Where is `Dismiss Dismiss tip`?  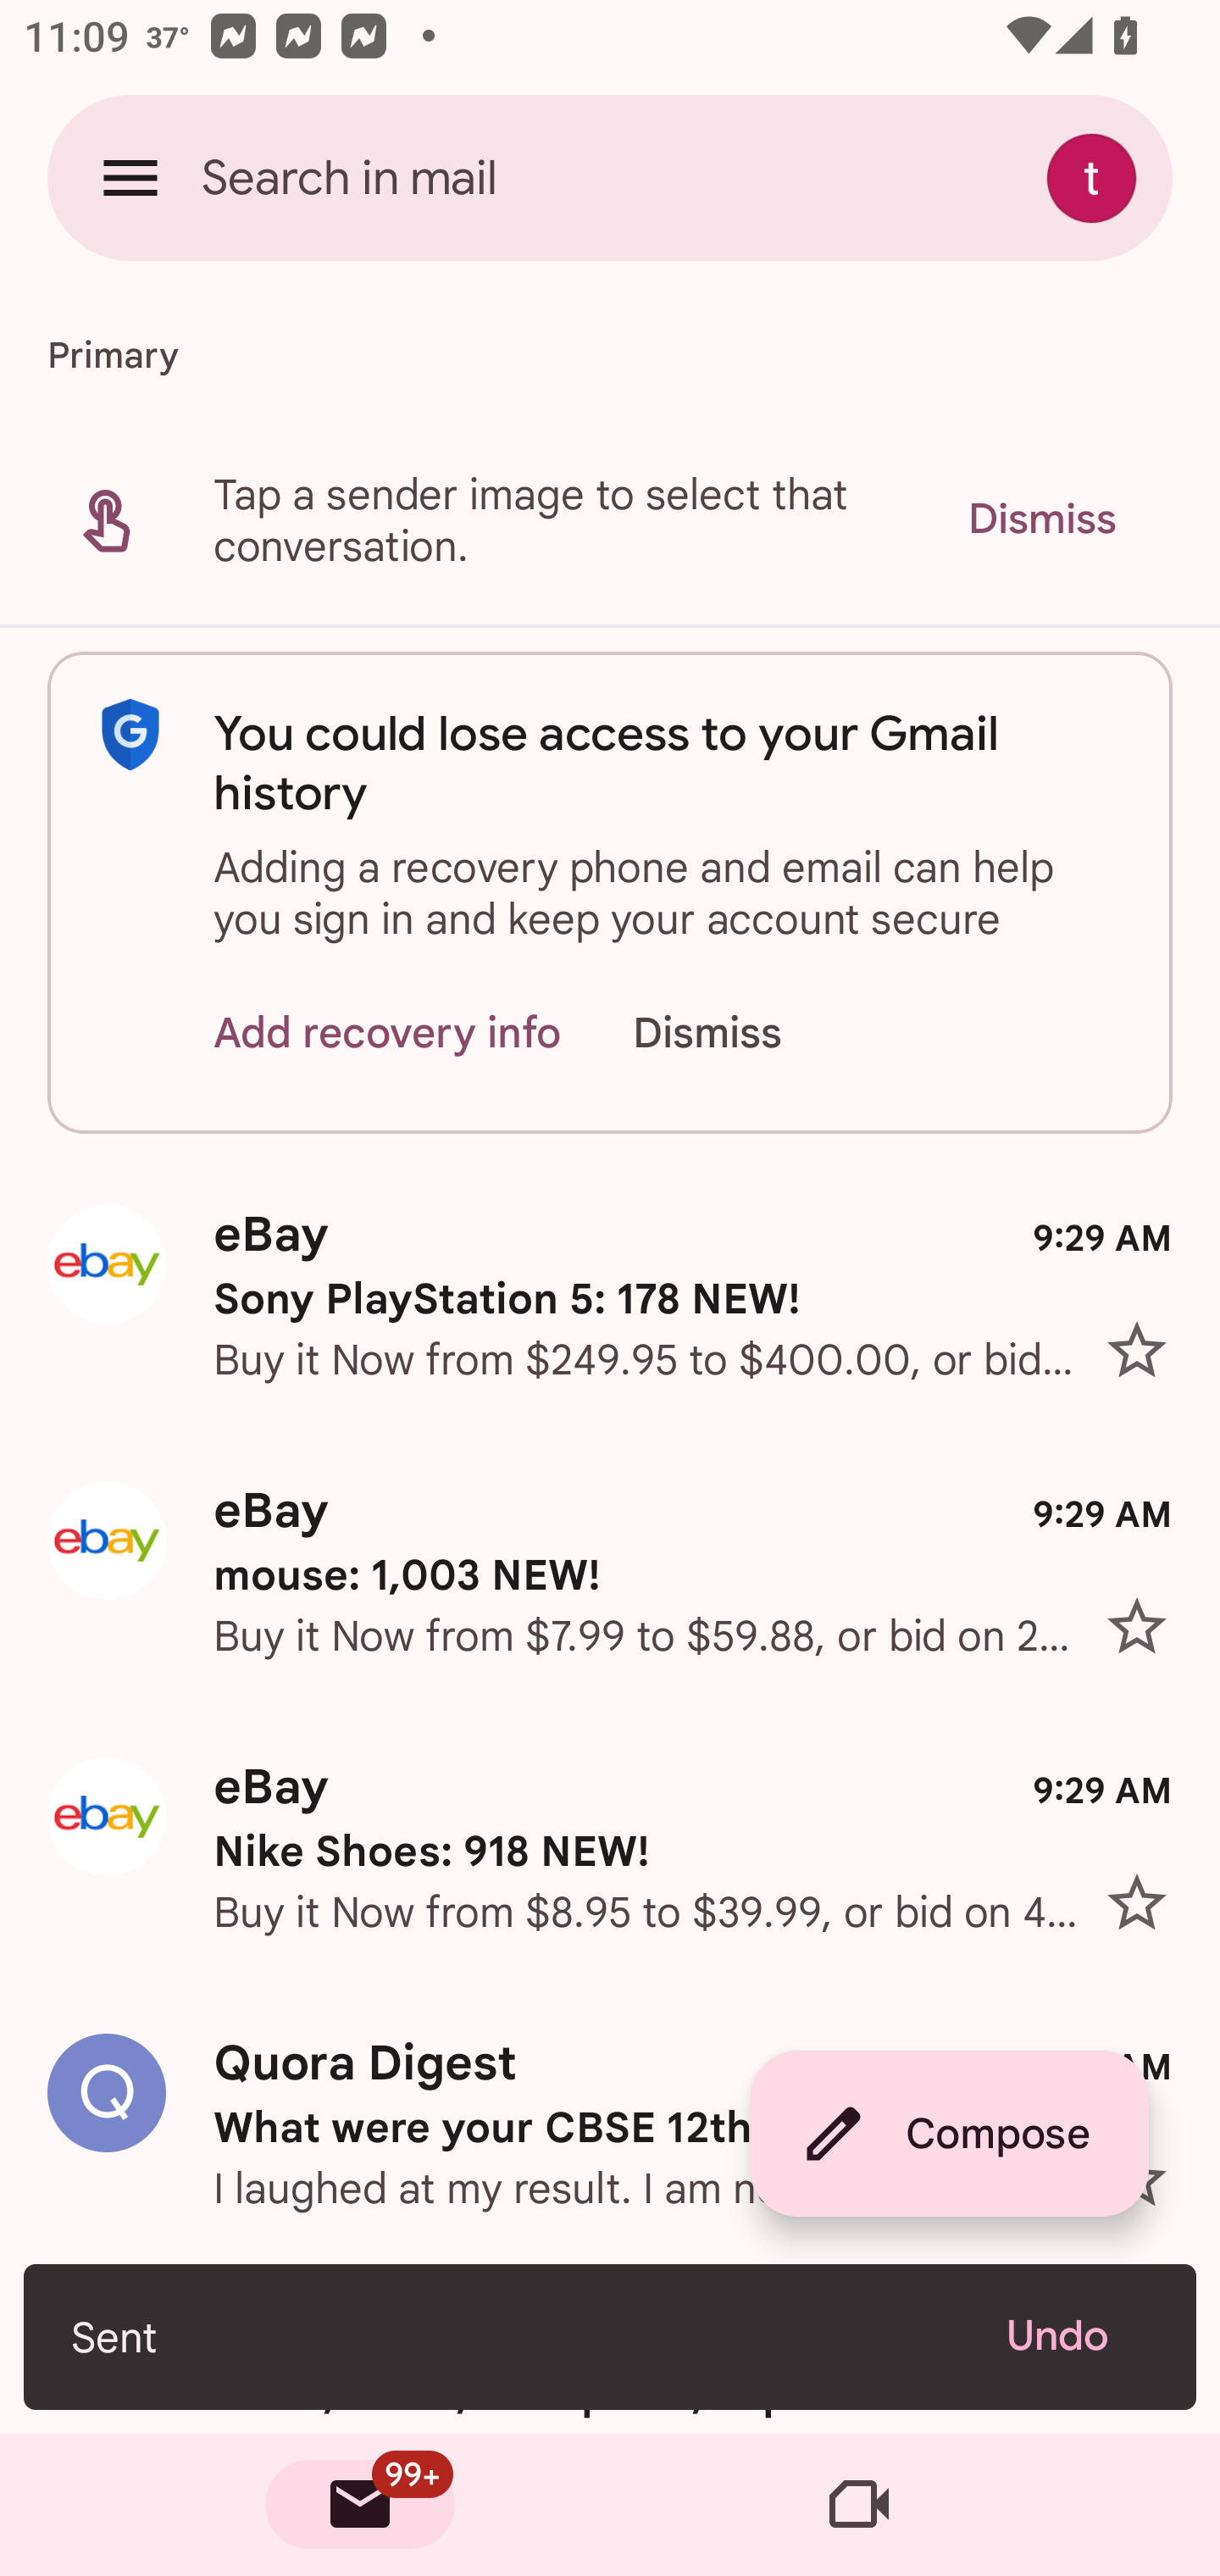
Dismiss Dismiss tip is located at coordinates (1041, 519).